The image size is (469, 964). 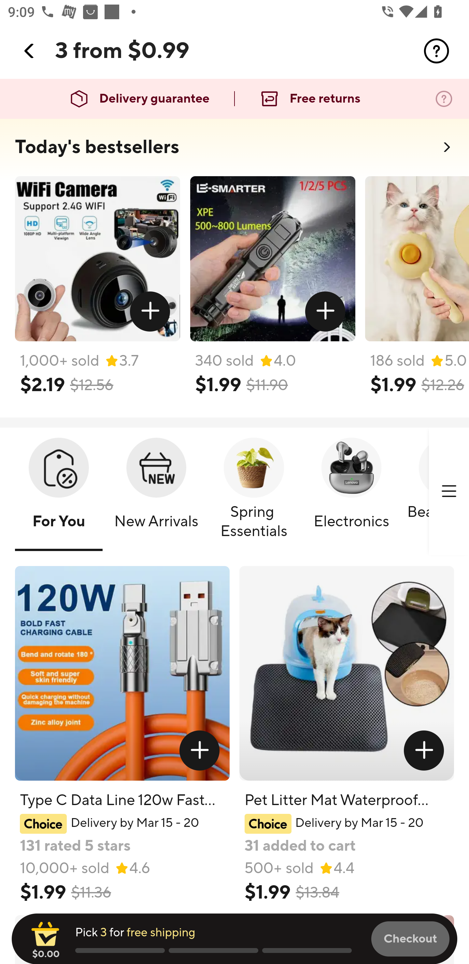 I want to click on 200x200.png_ Spring Essentials, so click(x=254, y=492).